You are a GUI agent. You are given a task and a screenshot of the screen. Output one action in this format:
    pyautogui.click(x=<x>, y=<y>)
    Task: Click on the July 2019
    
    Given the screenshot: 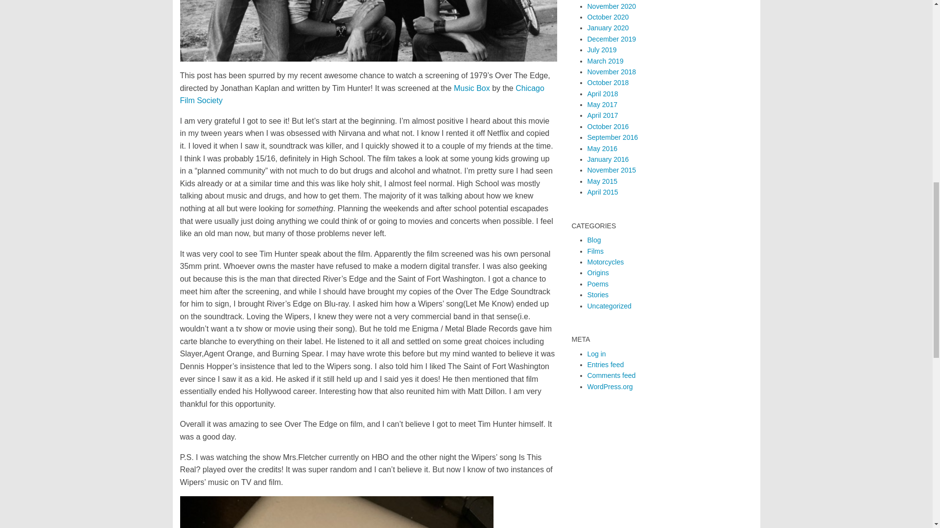 What is the action you would take?
    pyautogui.click(x=602, y=50)
    